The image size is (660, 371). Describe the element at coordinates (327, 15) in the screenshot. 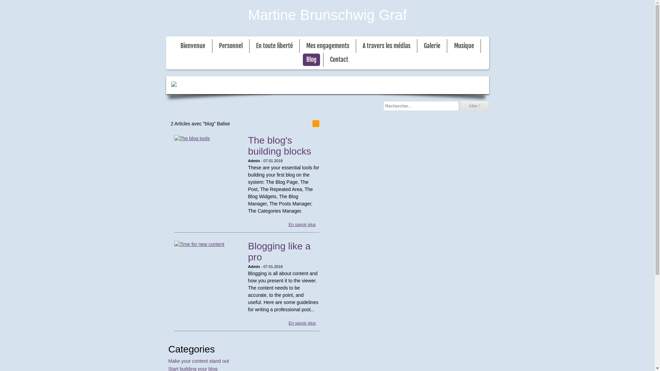

I see `Martine Brunschwig Graf` at that location.